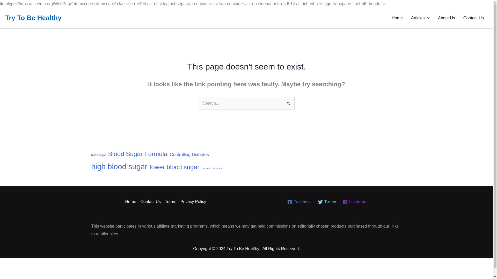 The image size is (497, 279). Describe the element at coordinates (174, 167) in the screenshot. I see `lower blood sugar` at that location.